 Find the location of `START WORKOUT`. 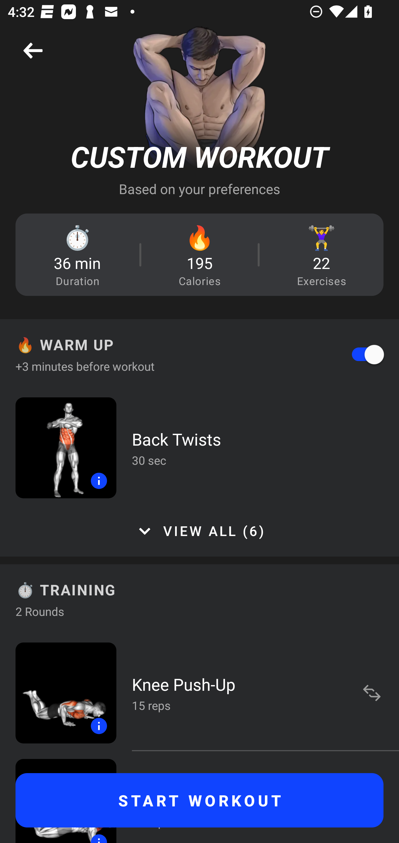

START WORKOUT is located at coordinates (199, 800).